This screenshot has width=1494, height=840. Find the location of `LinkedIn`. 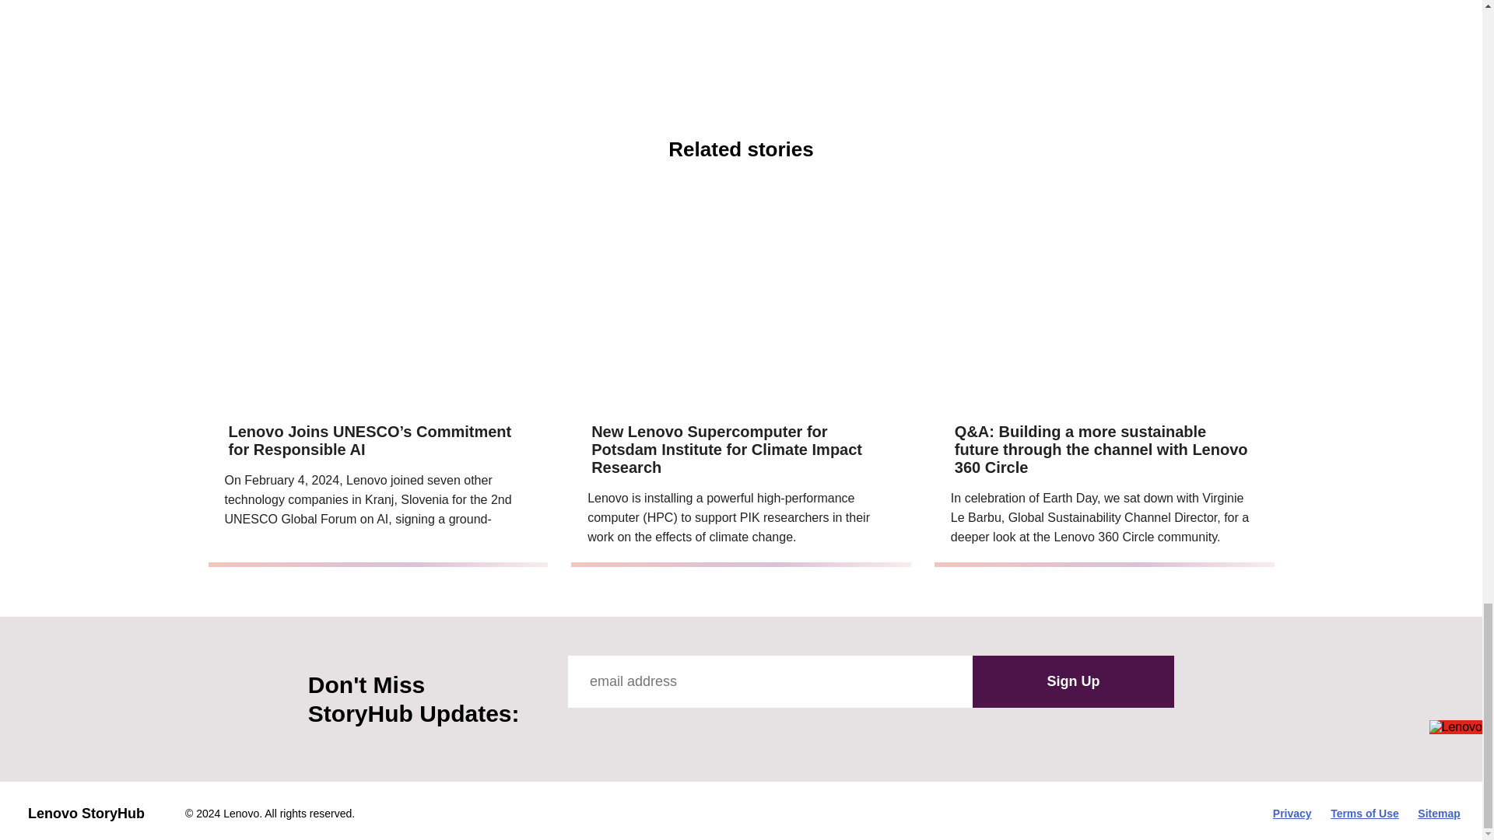

LinkedIn is located at coordinates (720, 730).